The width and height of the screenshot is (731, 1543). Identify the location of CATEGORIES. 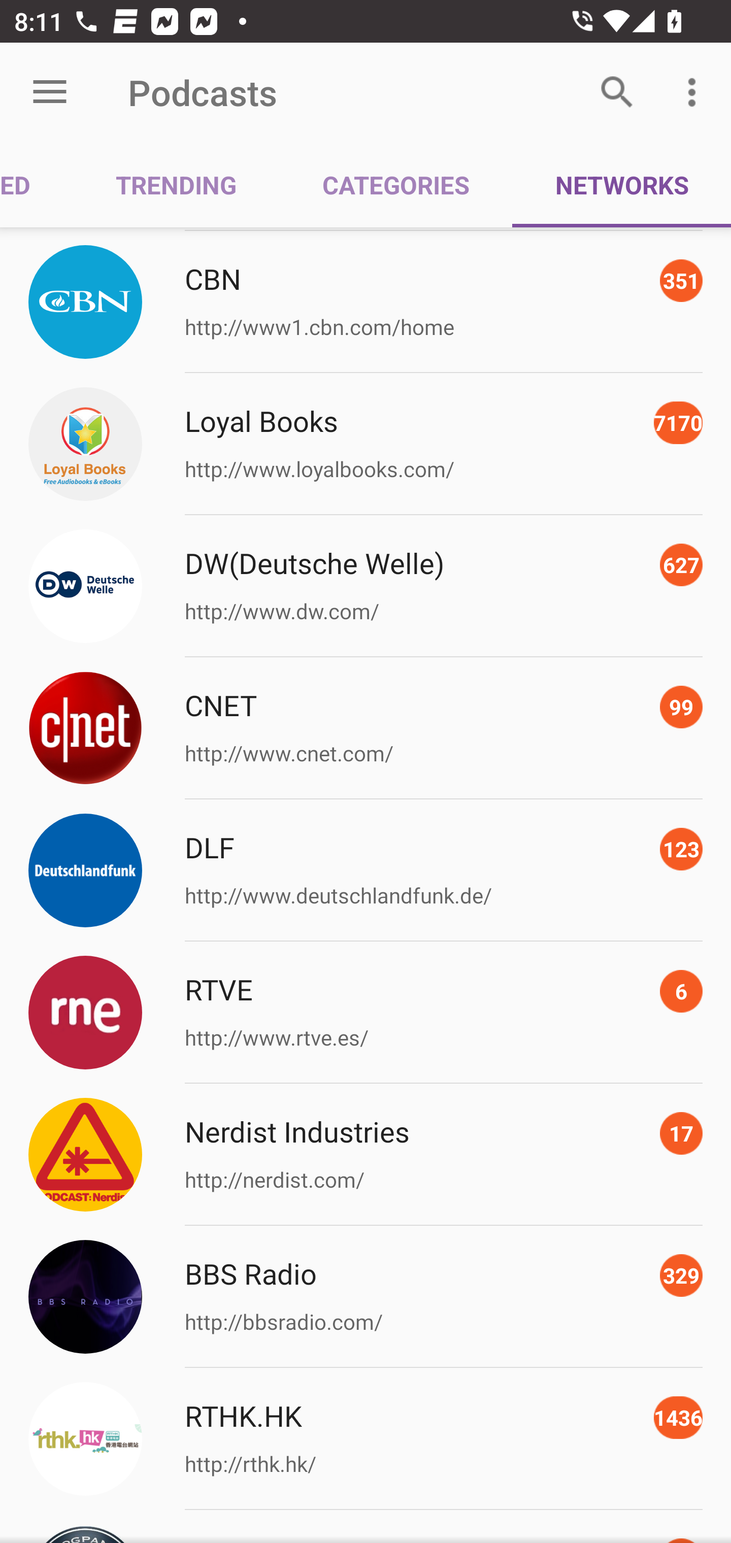
(396, 184).